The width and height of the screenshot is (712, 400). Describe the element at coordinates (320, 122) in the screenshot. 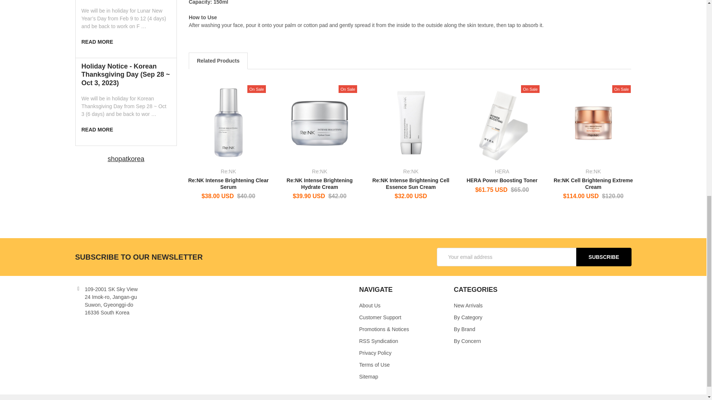

I see `Re:NK Intense Brightening Hydrate Cream` at that location.